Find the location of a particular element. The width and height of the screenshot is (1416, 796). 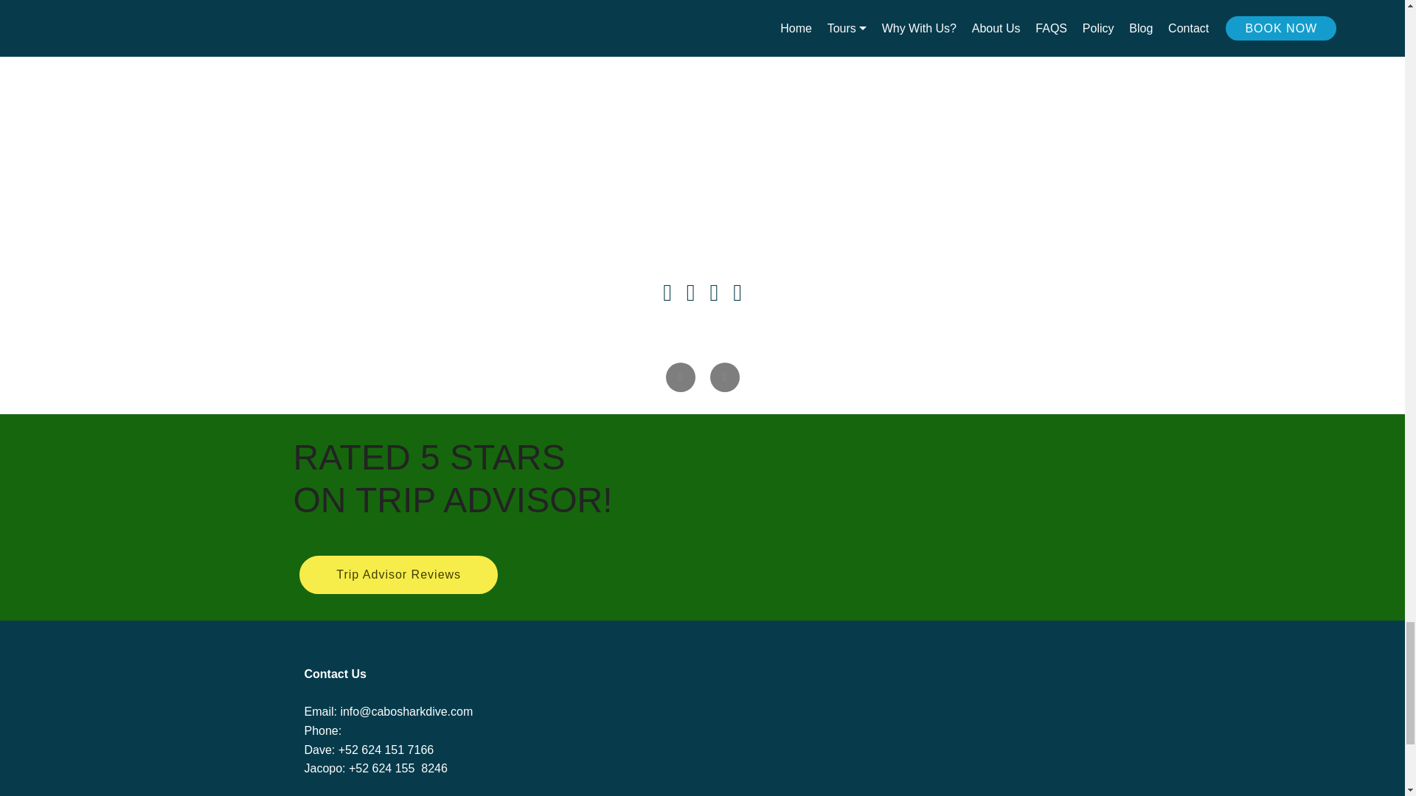

Next is located at coordinates (724, 377).